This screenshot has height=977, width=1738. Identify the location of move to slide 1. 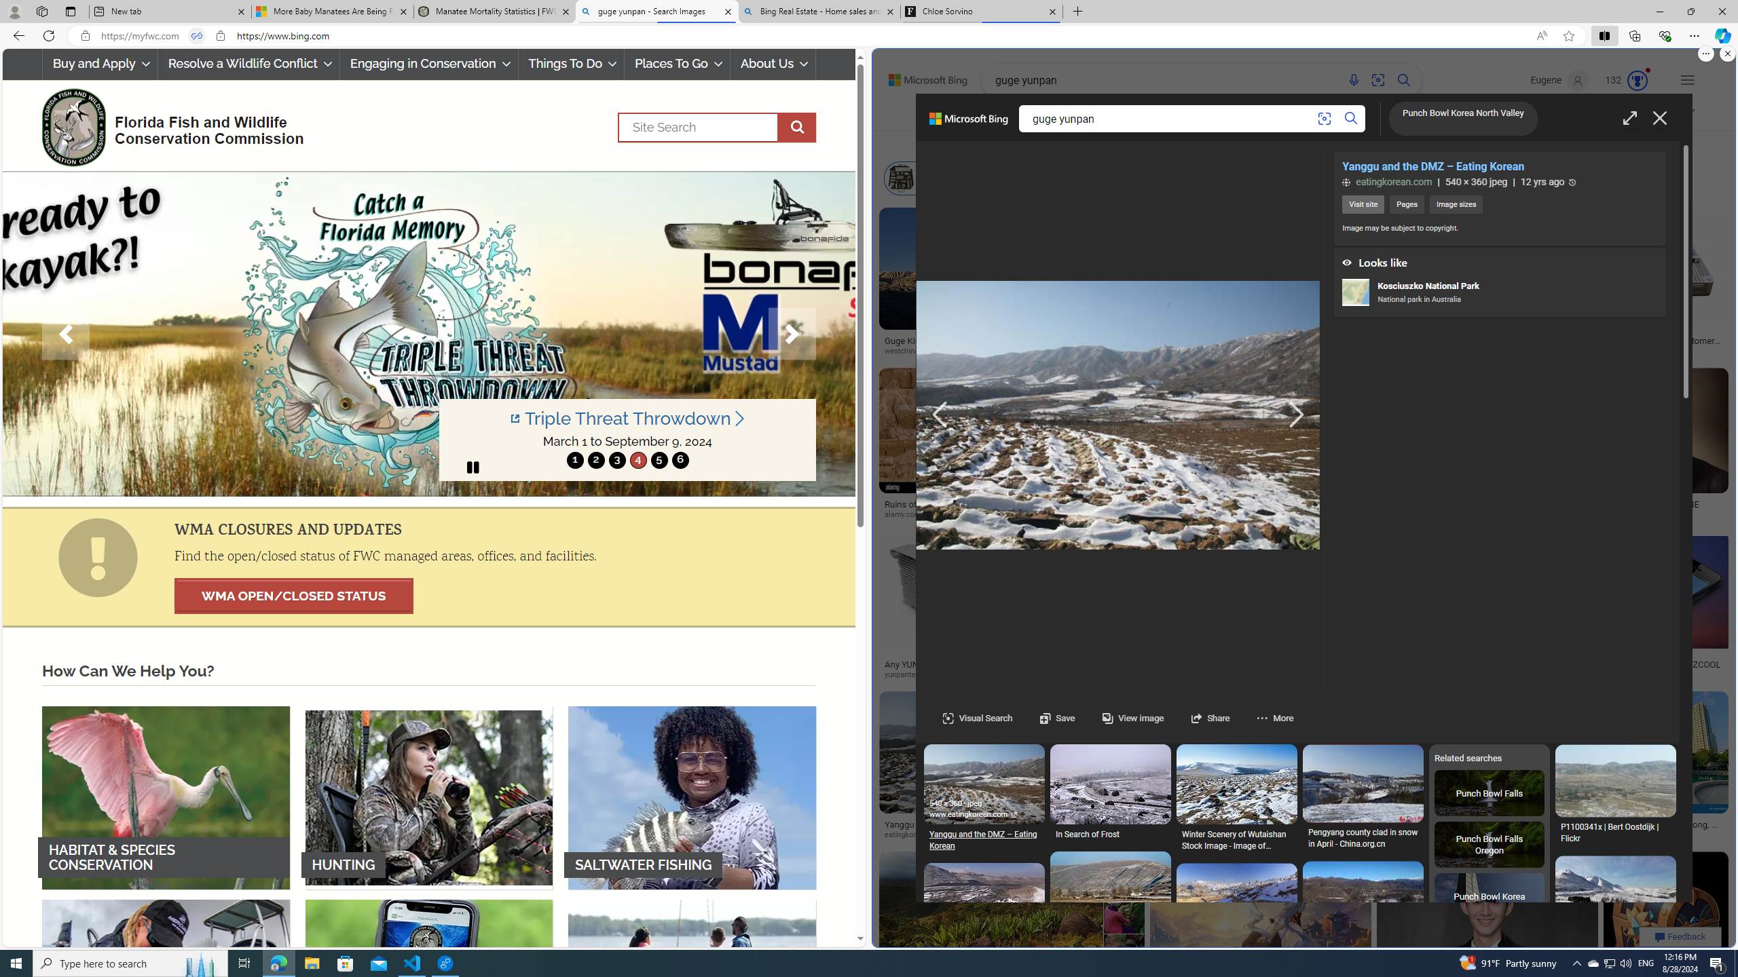
(575, 460).